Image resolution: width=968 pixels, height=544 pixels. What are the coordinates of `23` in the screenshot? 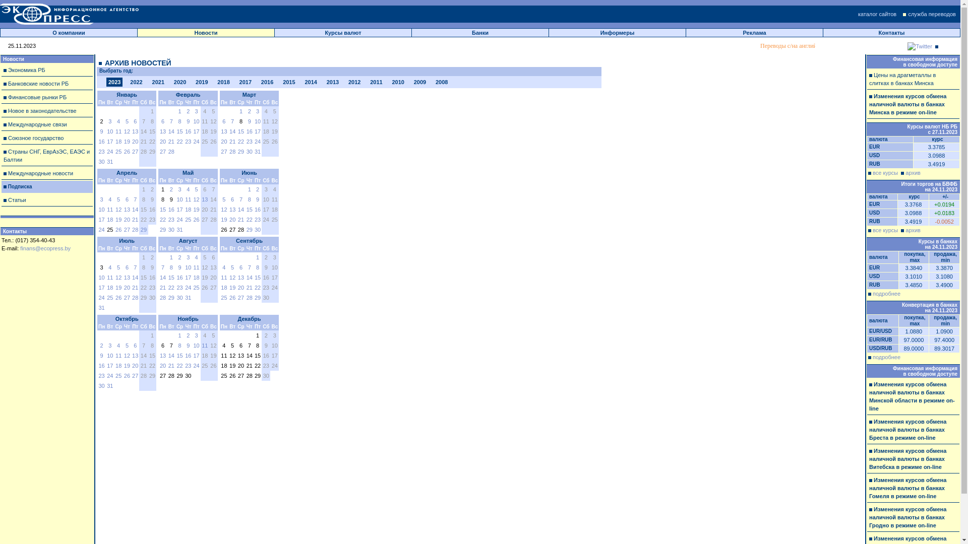 It's located at (188, 142).